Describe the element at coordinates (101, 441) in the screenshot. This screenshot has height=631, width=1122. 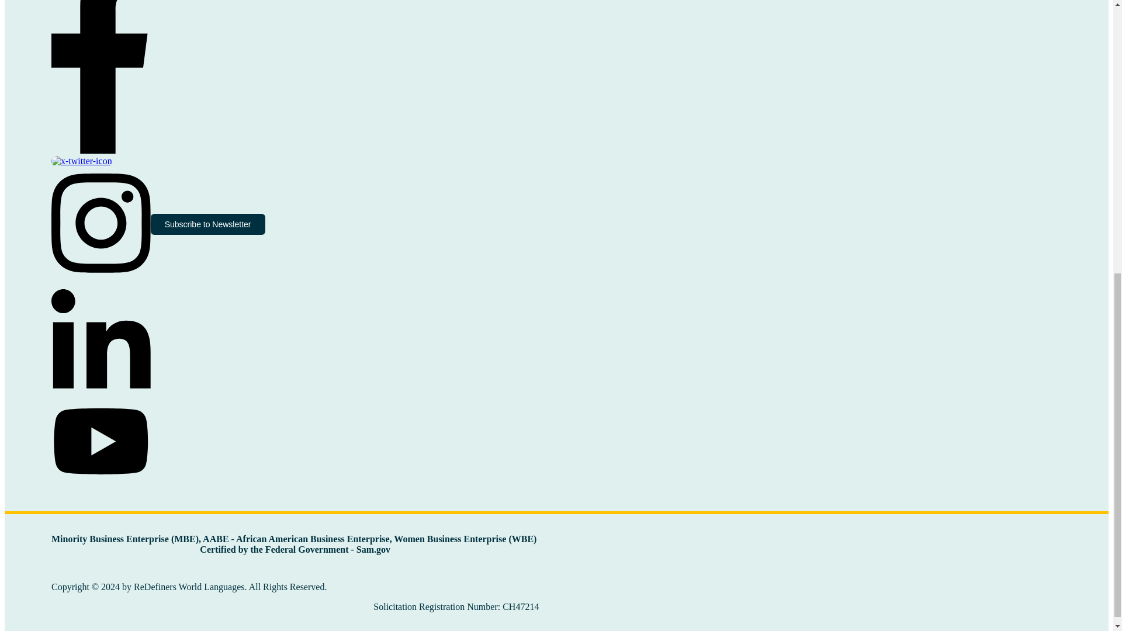
I see `Follow us on Youtube` at that location.